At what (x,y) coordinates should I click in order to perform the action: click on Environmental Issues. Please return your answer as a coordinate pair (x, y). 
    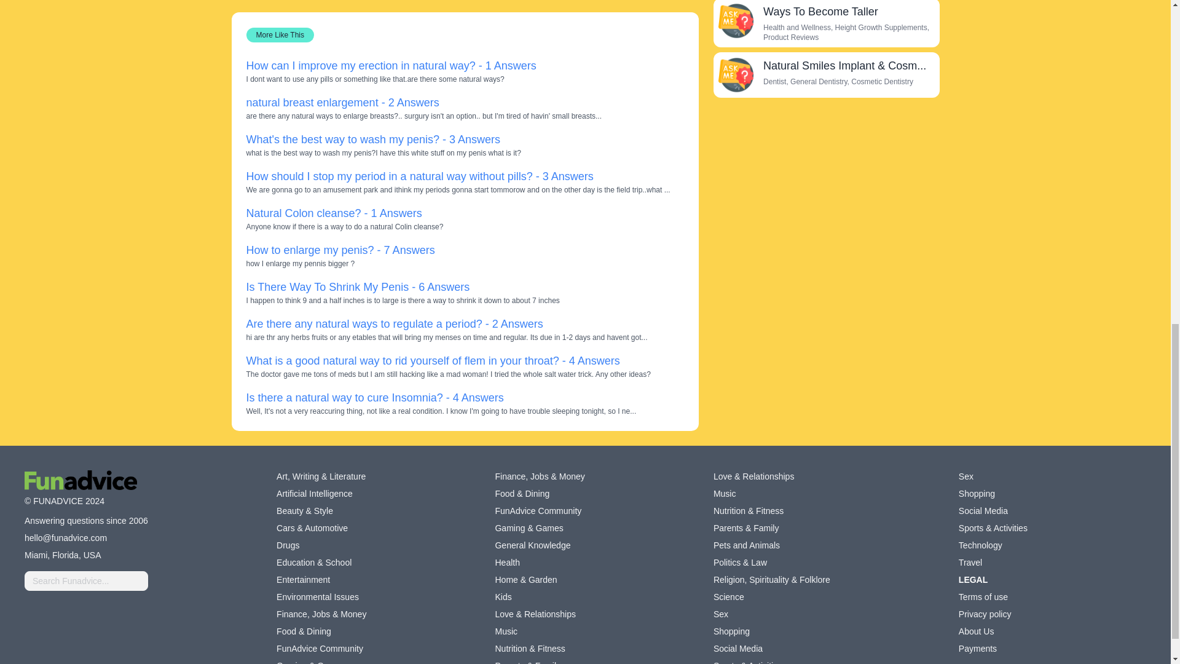
    Looking at the image, I should click on (317, 596).